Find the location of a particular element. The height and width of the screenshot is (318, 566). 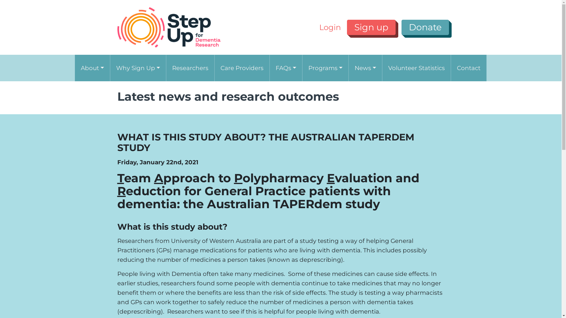

Login is located at coordinates (330, 28).